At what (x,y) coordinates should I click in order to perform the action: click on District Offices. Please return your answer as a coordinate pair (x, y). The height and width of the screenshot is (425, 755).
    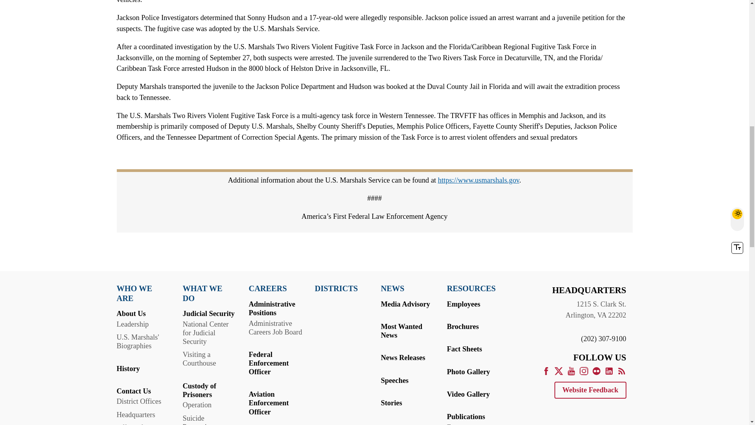
    Looking at the image, I should click on (138, 401).